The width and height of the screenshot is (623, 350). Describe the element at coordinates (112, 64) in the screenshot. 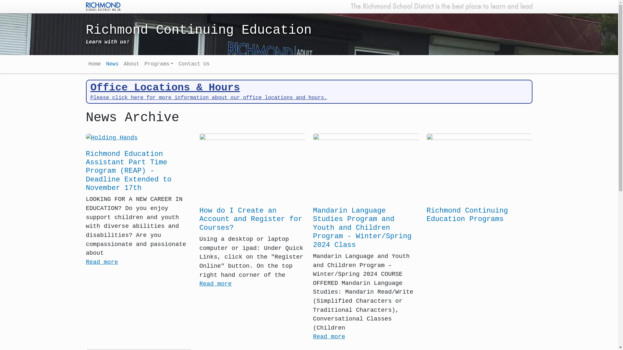

I see `News` at that location.